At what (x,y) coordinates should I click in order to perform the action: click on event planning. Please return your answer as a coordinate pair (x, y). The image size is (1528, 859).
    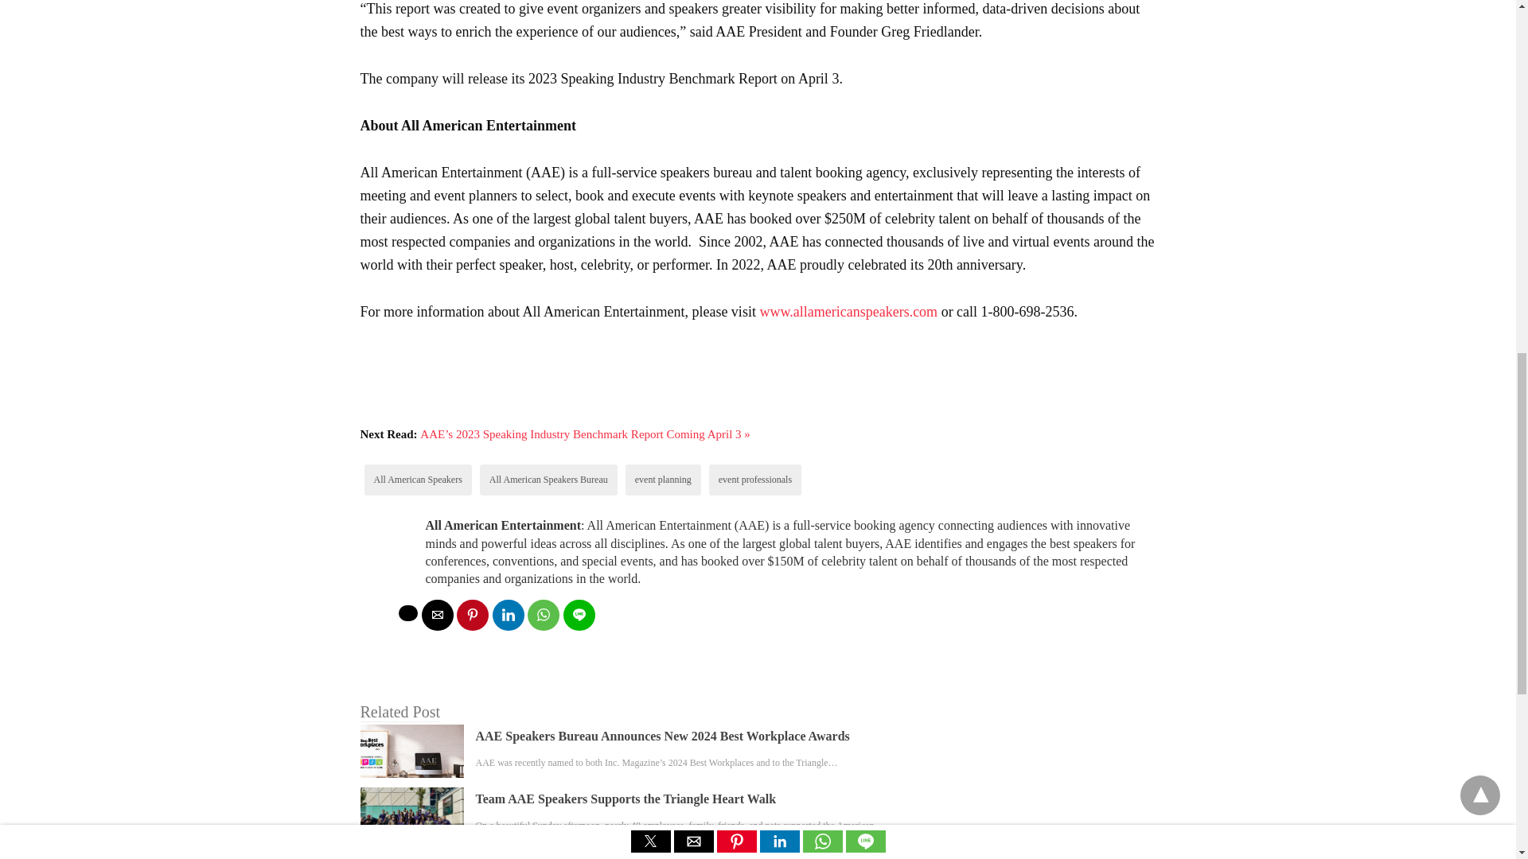
    Looking at the image, I should click on (664, 480).